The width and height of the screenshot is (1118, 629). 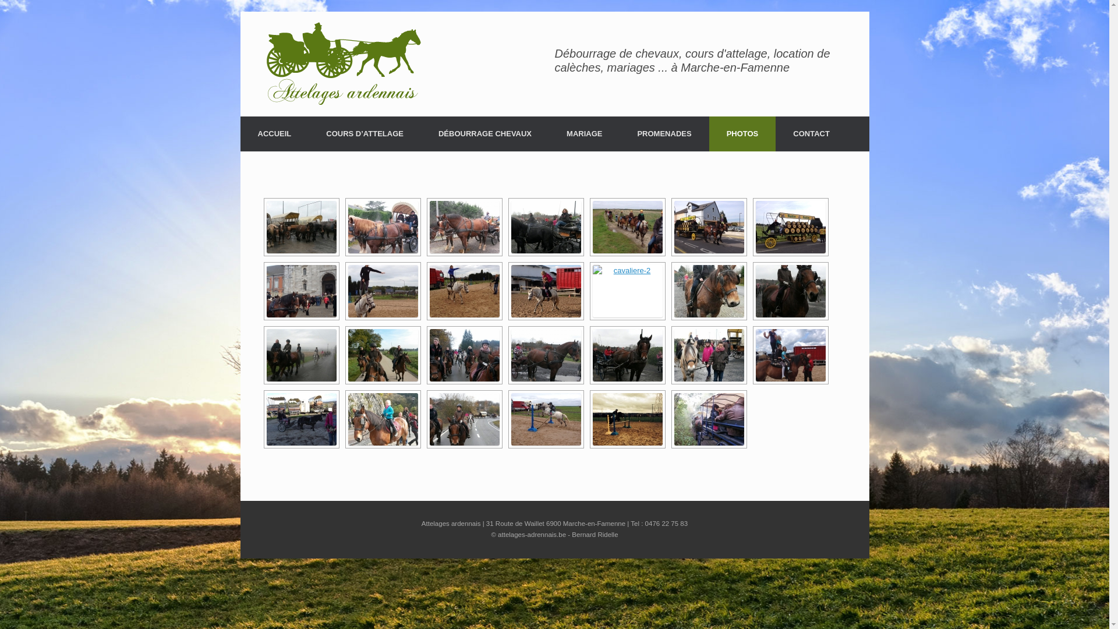 What do you see at coordinates (628, 227) in the screenshot?
I see `ballade` at bounding box center [628, 227].